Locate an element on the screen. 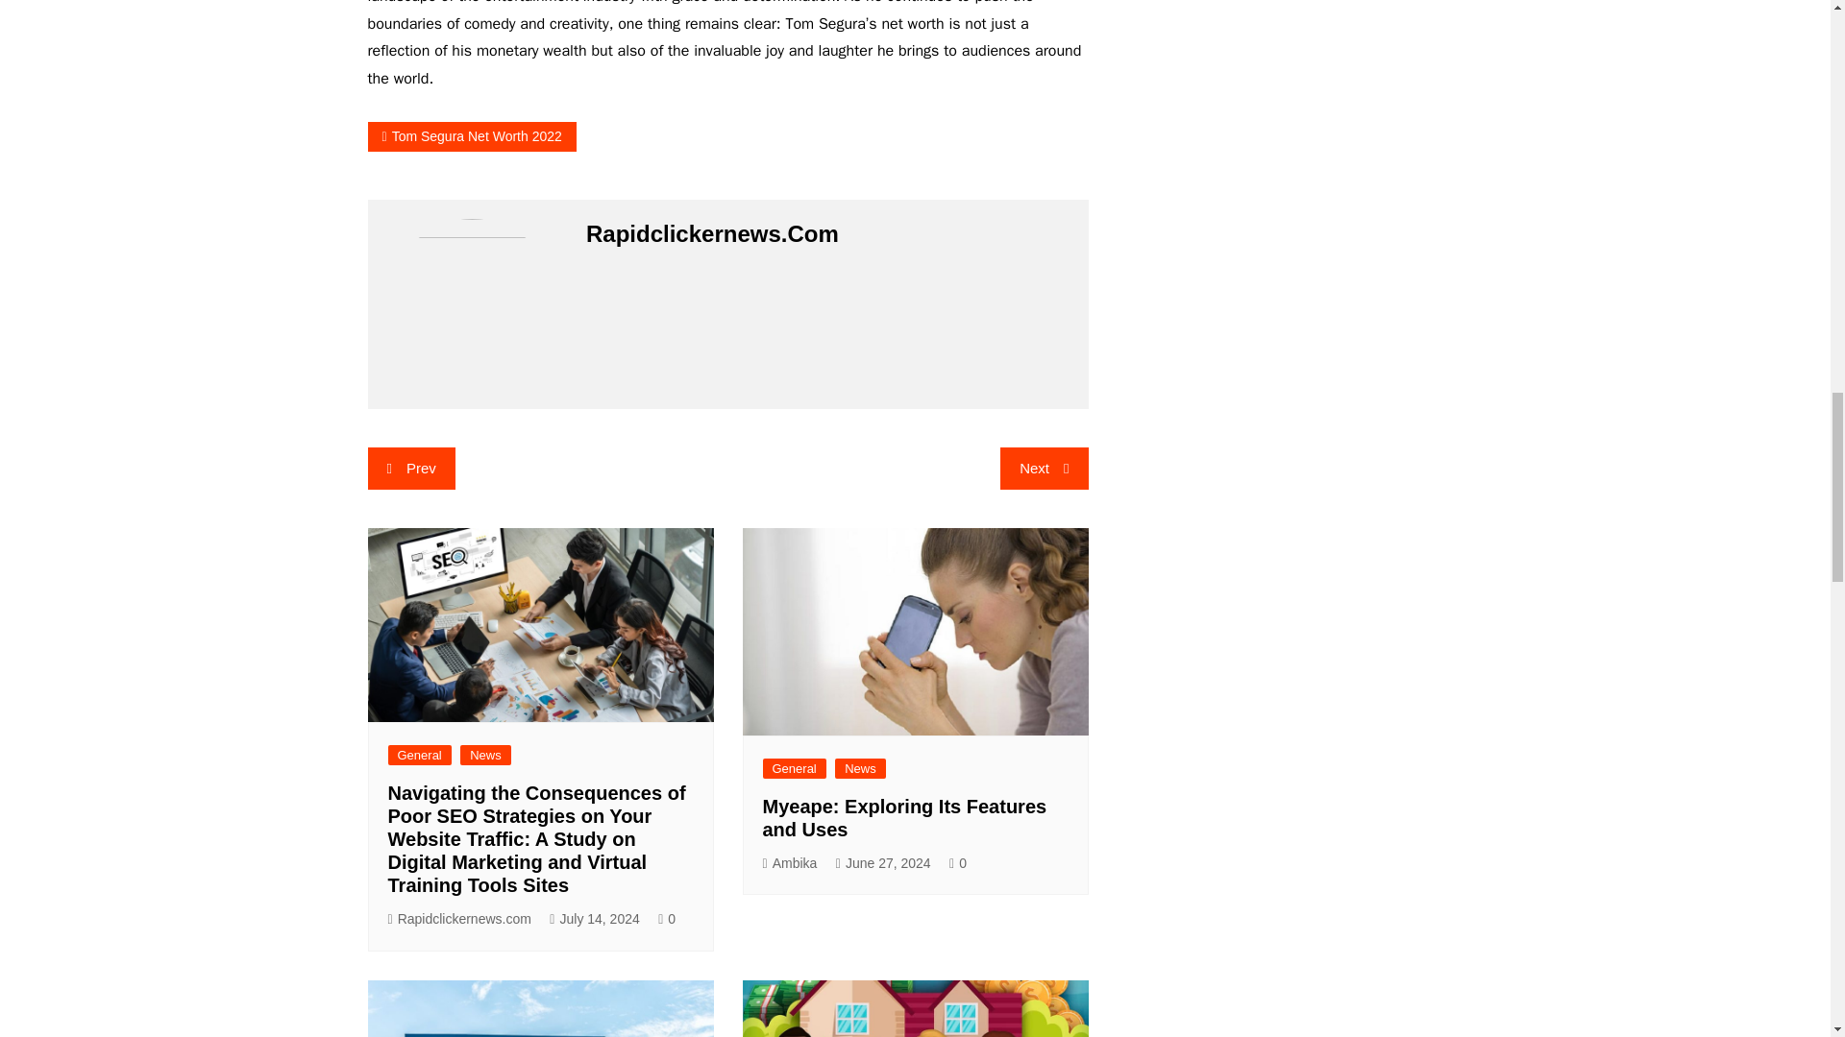  General is located at coordinates (795, 768).